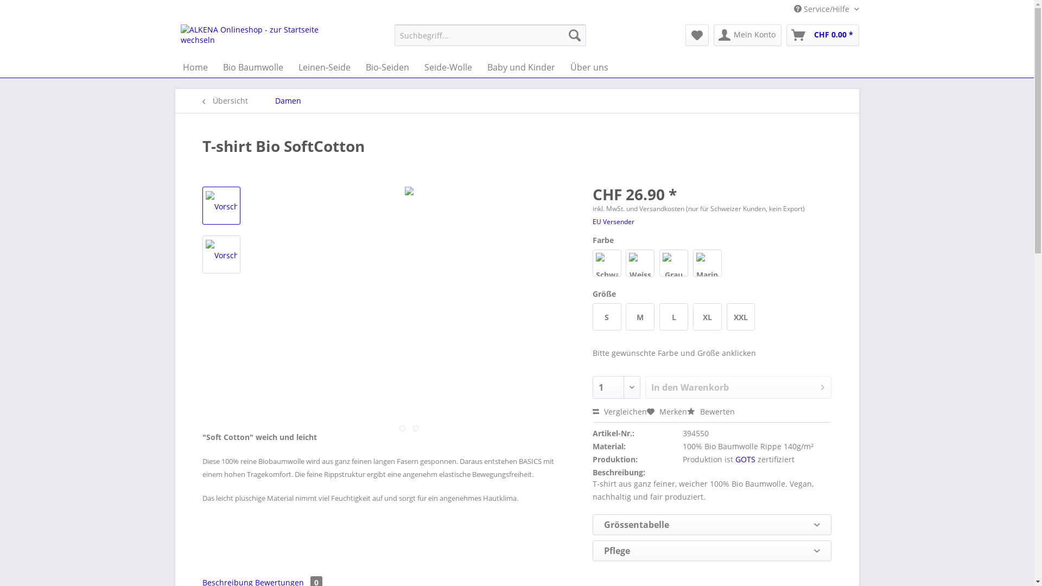  What do you see at coordinates (747, 35) in the screenshot?
I see `Mein Konto` at bounding box center [747, 35].